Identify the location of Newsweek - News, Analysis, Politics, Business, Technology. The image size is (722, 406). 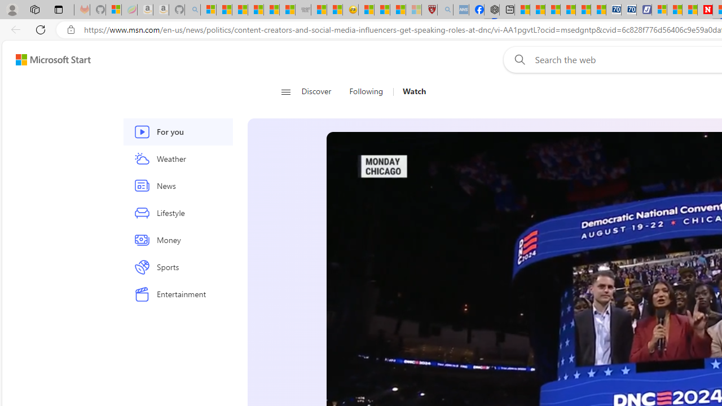
(705, 10).